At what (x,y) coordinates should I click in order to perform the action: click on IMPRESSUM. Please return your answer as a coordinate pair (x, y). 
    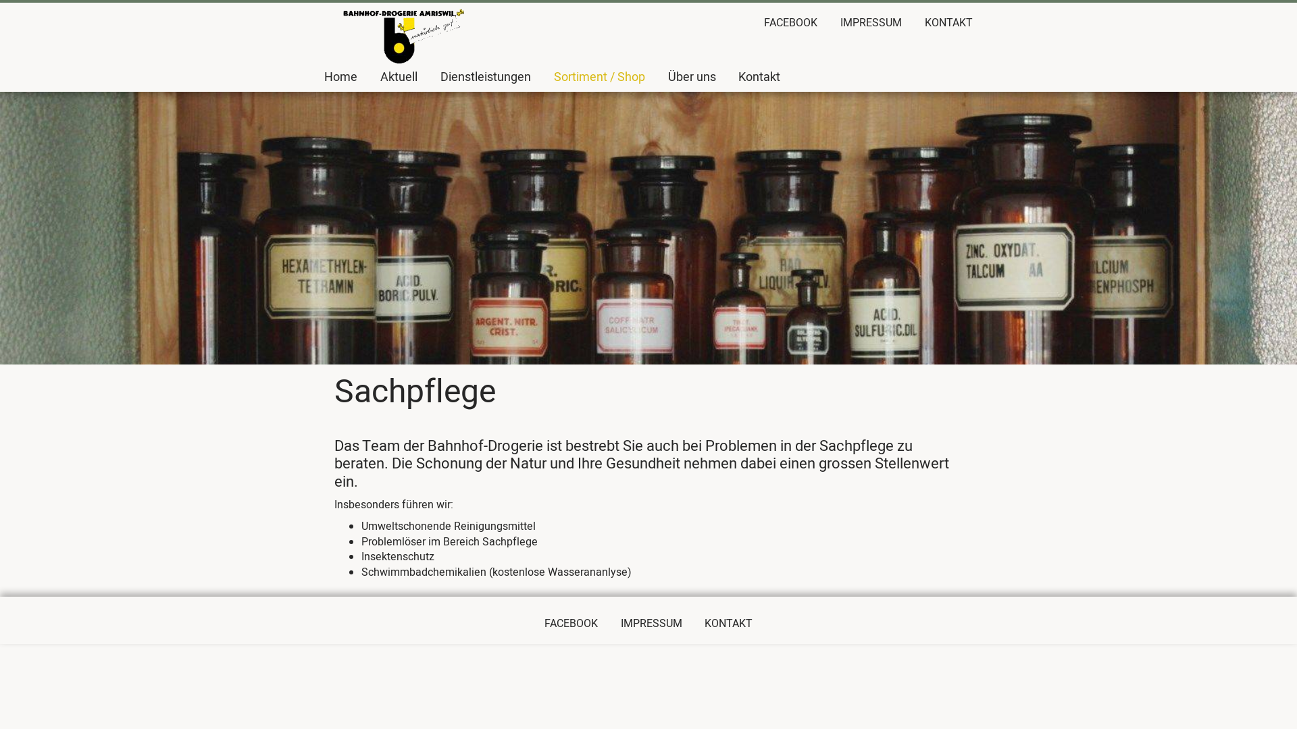
    Looking at the image, I should click on (871, 23).